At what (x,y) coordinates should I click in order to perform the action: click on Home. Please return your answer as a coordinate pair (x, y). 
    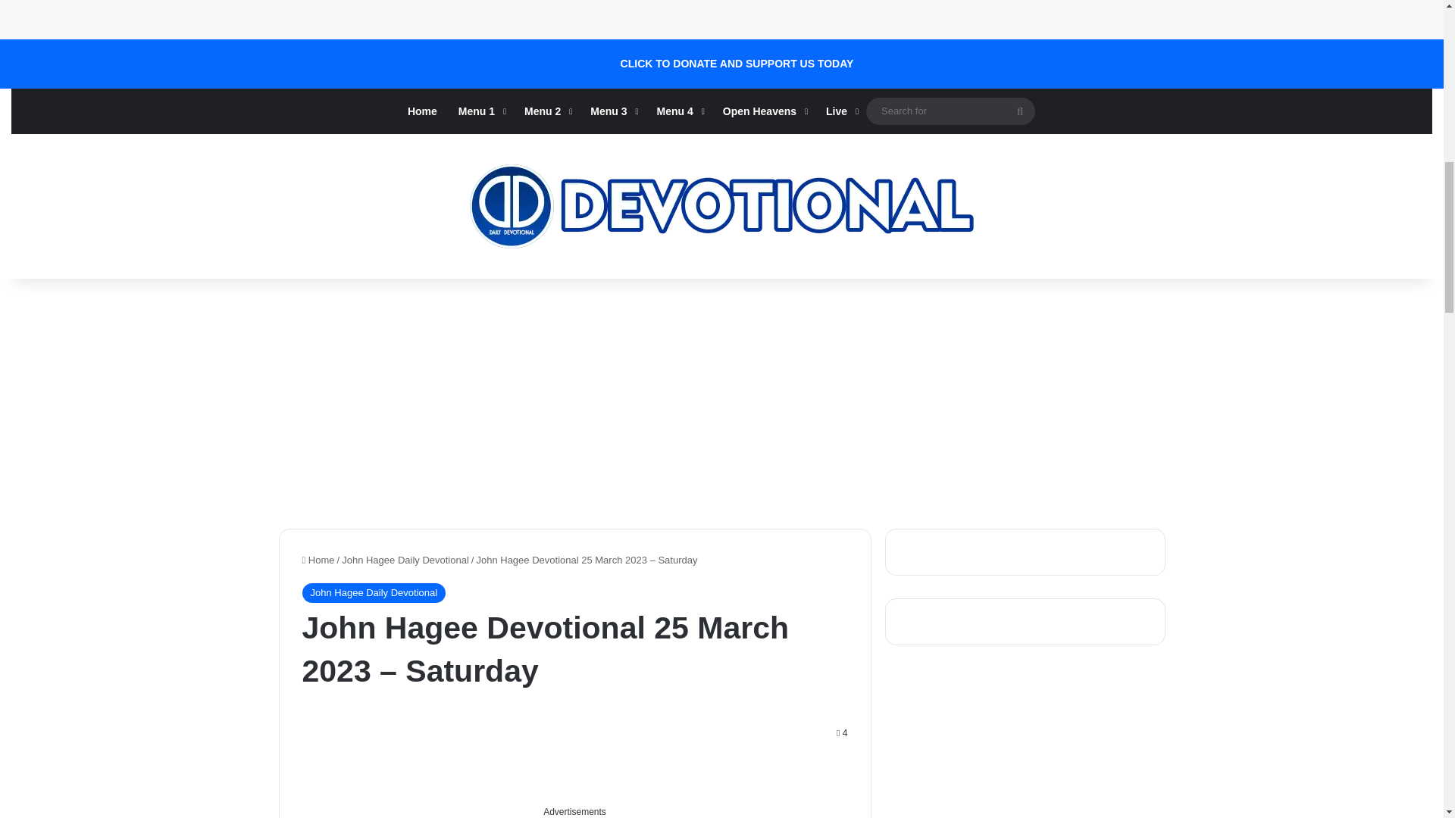
    Looking at the image, I should click on (423, 111).